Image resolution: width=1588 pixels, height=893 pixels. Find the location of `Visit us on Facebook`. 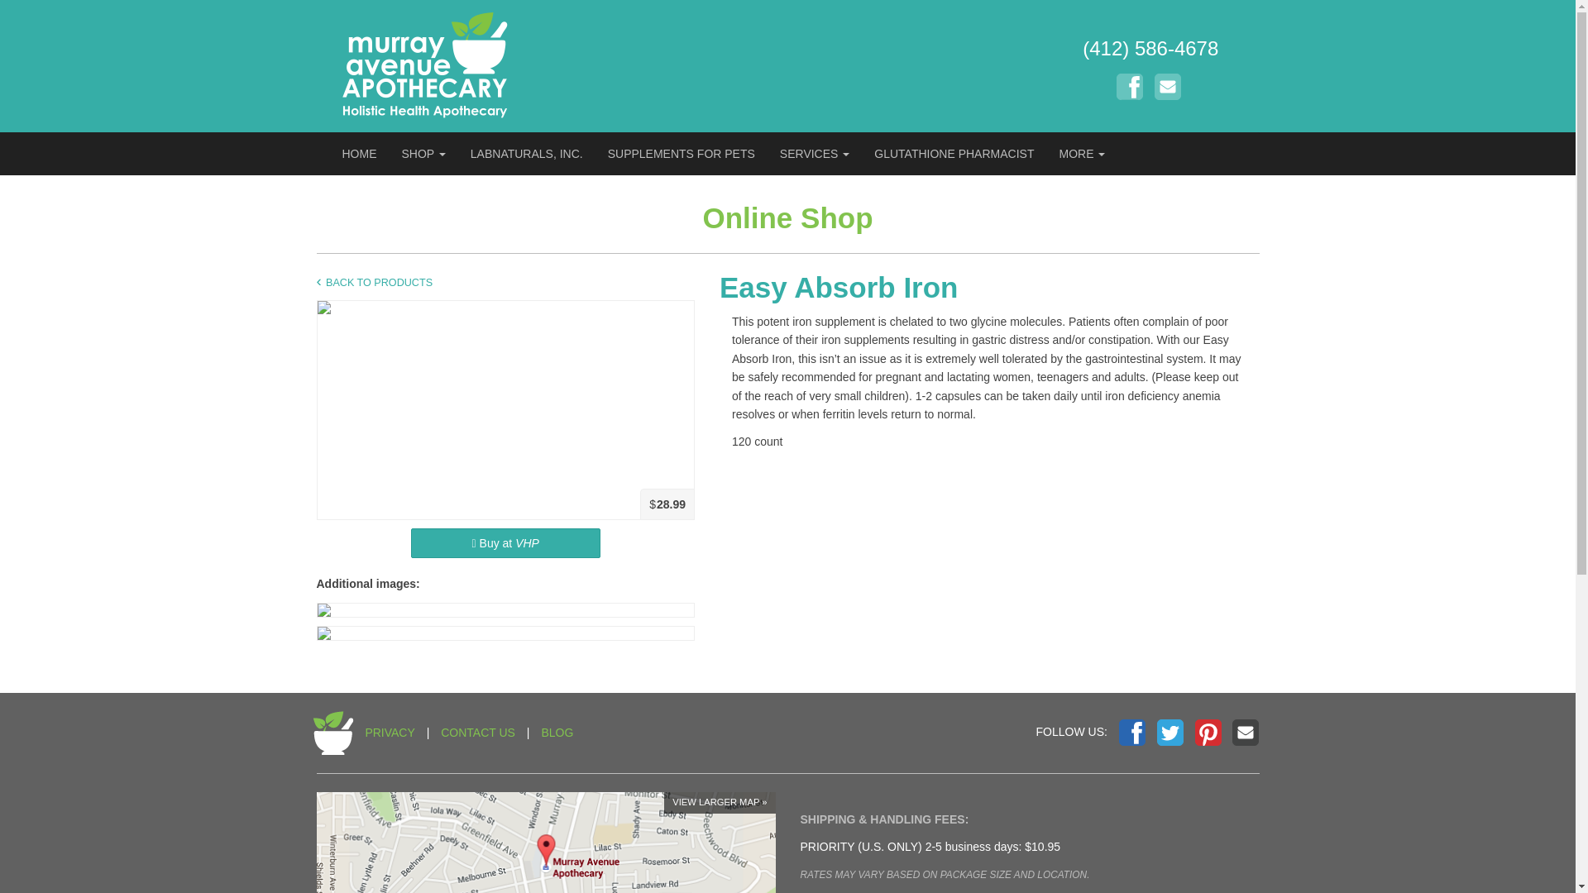

Visit us on Facebook is located at coordinates (1130, 86).